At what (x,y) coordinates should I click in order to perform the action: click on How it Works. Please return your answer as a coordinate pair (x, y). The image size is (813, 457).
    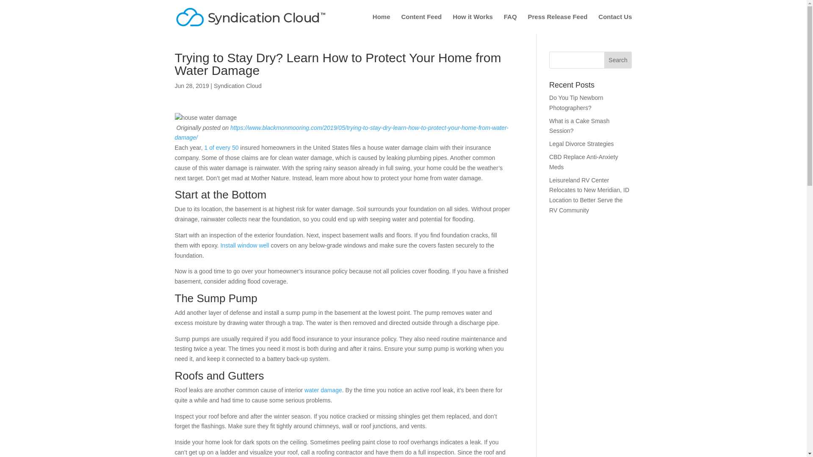
    Looking at the image, I should click on (473, 24).